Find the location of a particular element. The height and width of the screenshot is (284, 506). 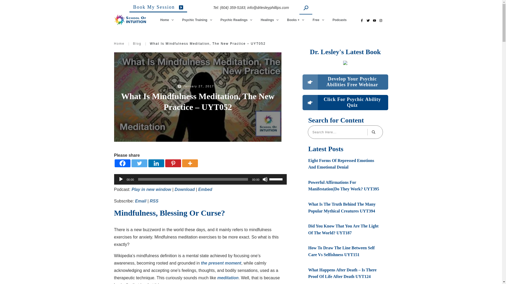

Twitter is located at coordinates (139, 163).